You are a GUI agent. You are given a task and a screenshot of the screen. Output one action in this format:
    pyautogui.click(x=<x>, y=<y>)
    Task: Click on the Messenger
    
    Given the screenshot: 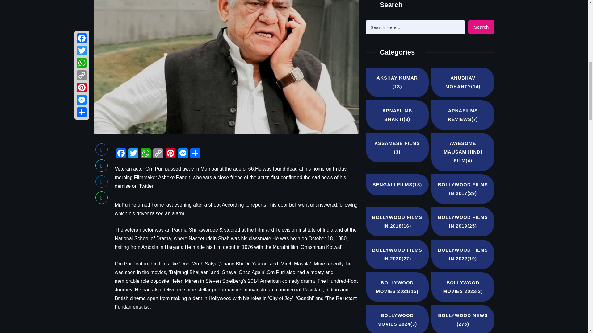 What is the action you would take?
    pyautogui.click(x=183, y=154)
    